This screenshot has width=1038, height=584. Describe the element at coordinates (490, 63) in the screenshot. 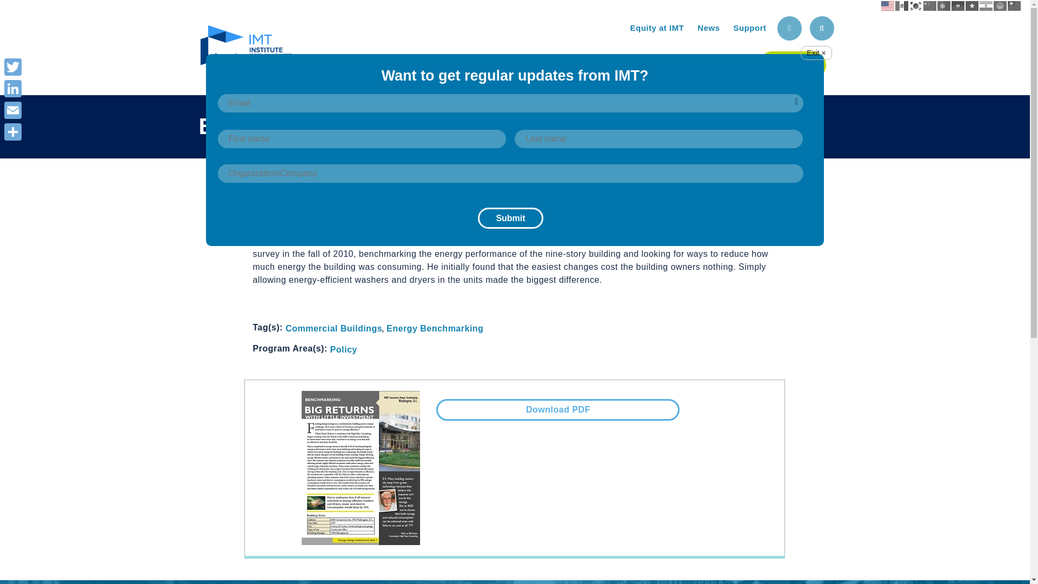

I see `About Us` at that location.